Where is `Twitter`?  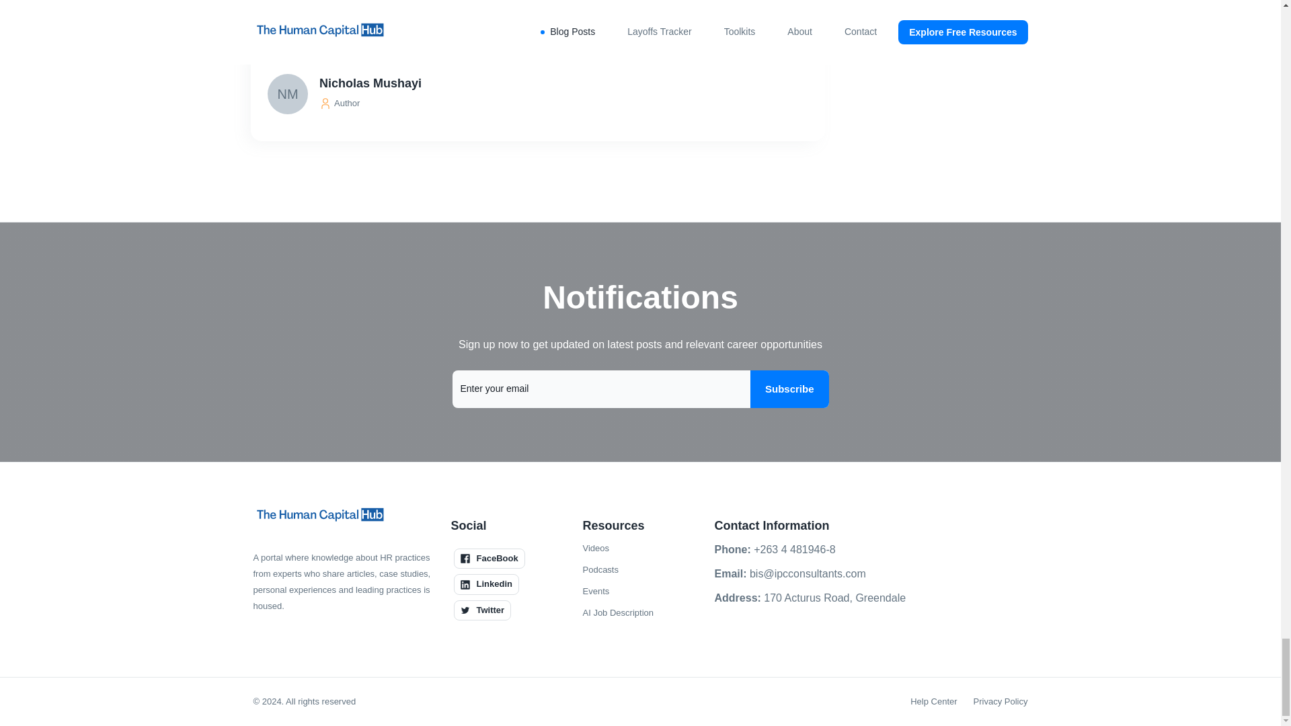 Twitter is located at coordinates (481, 610).